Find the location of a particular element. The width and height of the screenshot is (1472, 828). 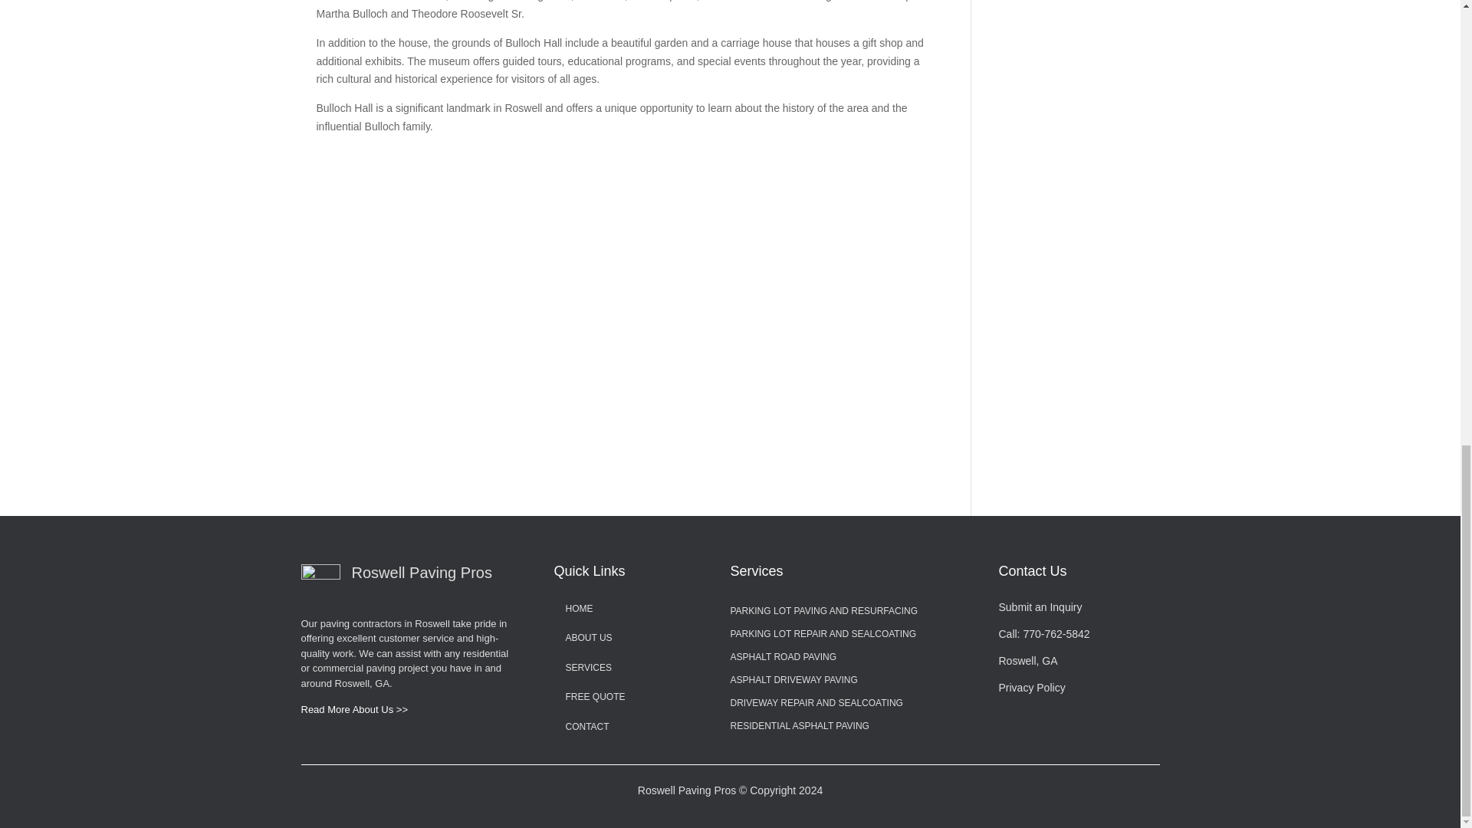

Privacy Policy is located at coordinates (1030, 687).